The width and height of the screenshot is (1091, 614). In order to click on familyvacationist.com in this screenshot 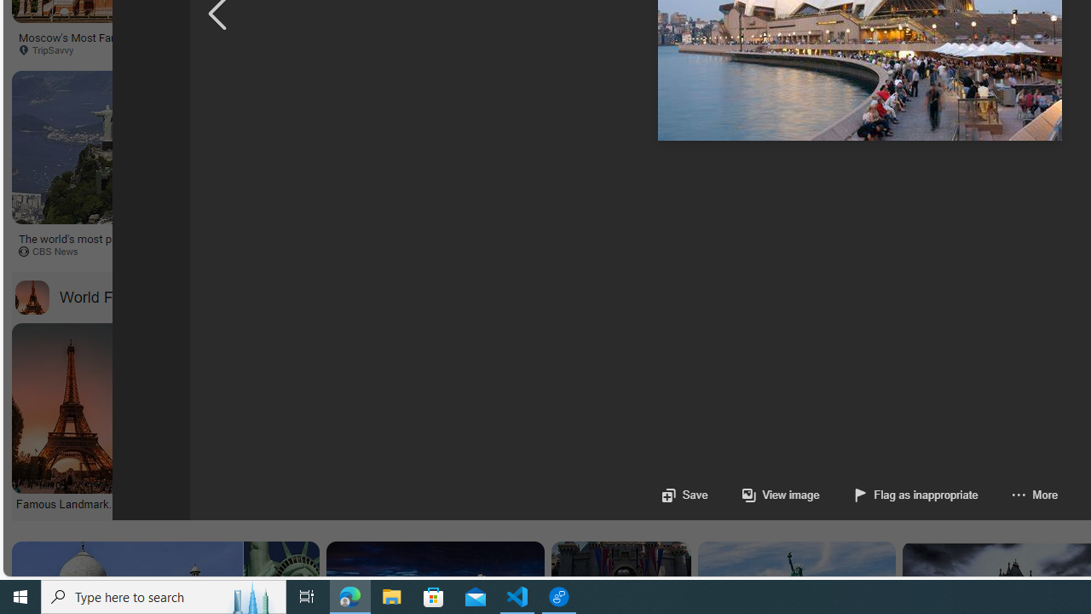, I will do `click(344, 49)`.